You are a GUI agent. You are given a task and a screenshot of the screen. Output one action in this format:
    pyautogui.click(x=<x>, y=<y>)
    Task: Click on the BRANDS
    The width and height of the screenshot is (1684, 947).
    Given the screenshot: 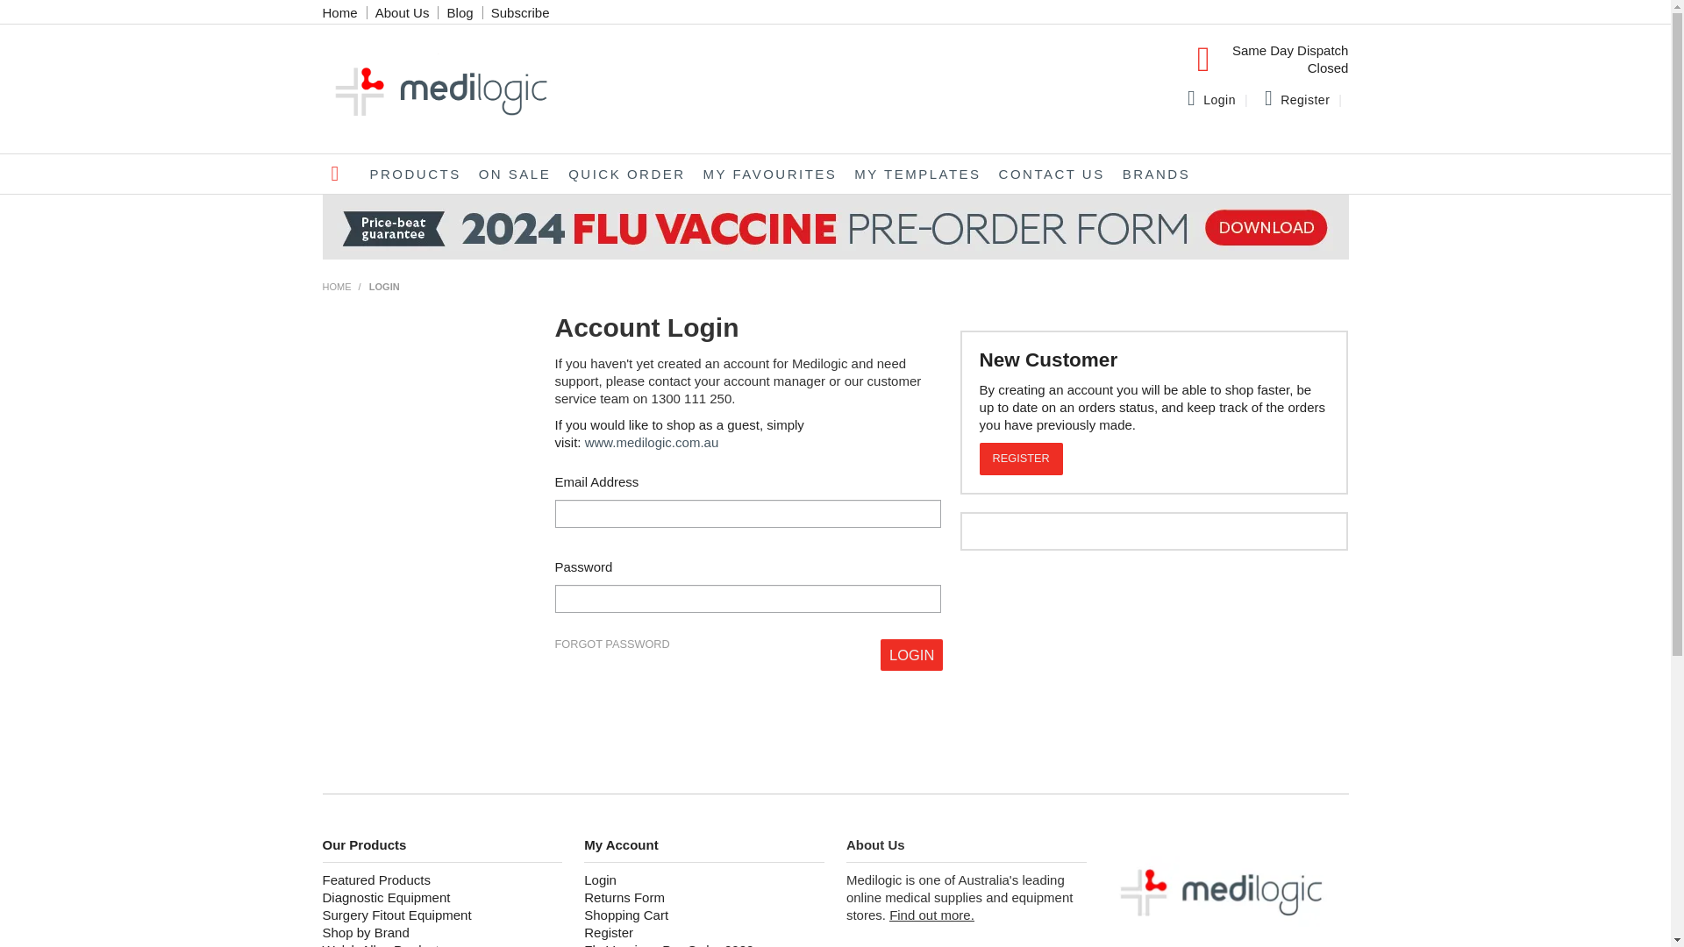 What is the action you would take?
    pyautogui.click(x=1157, y=174)
    